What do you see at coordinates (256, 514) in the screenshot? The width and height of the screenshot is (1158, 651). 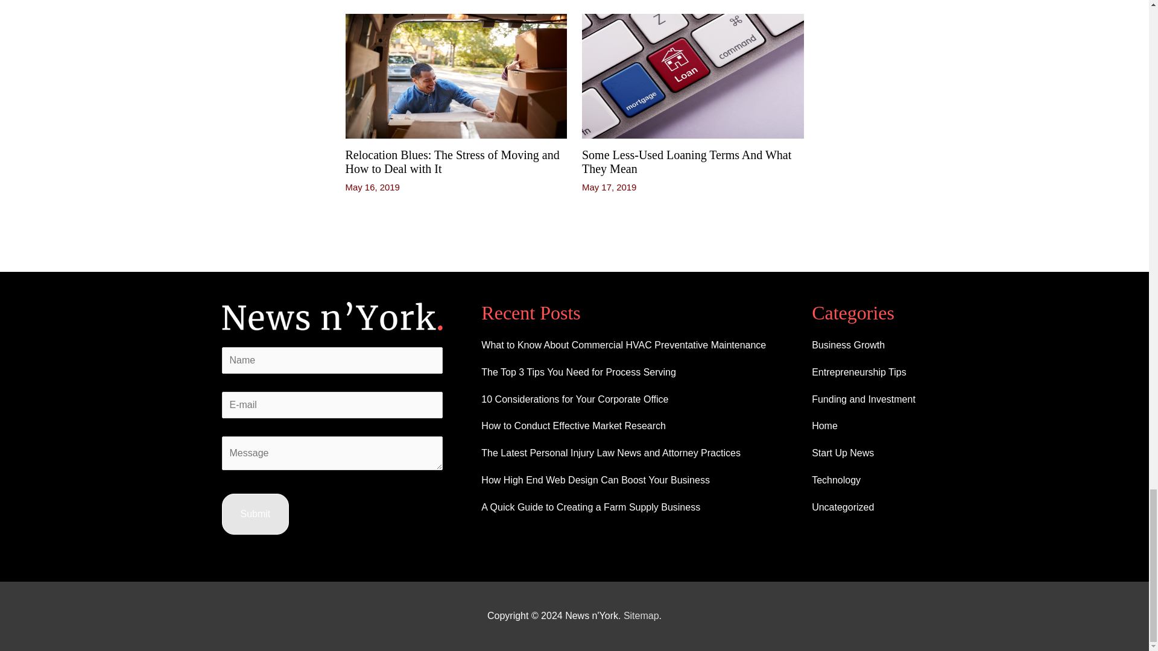 I see `Submit` at bounding box center [256, 514].